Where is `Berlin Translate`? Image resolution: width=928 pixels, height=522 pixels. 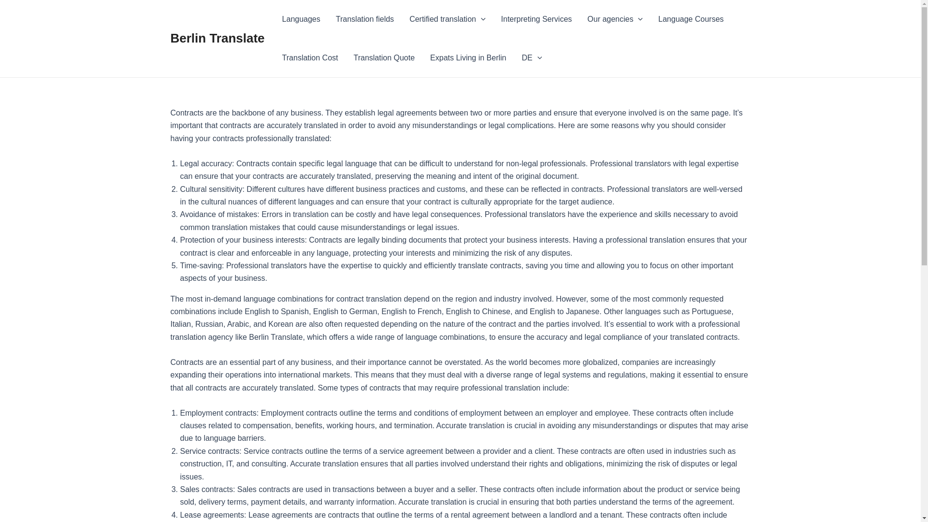 Berlin Translate is located at coordinates (217, 38).